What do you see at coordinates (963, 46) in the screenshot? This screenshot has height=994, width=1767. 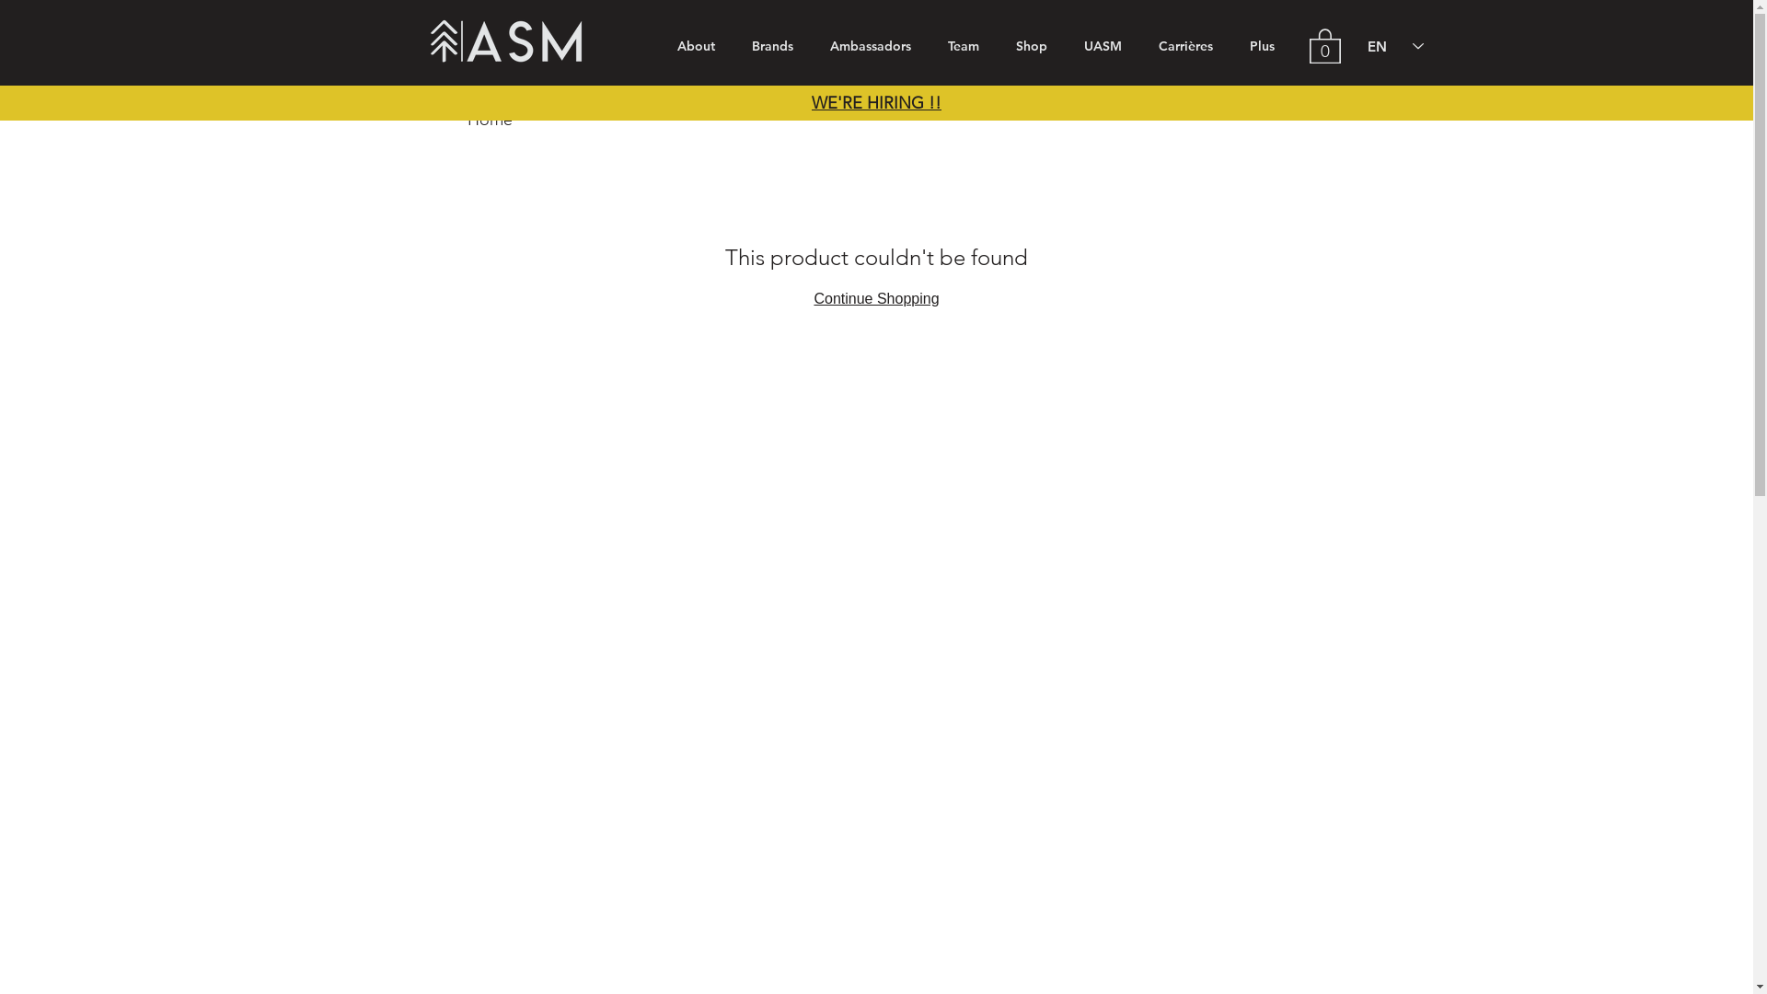 I see `Team` at bounding box center [963, 46].